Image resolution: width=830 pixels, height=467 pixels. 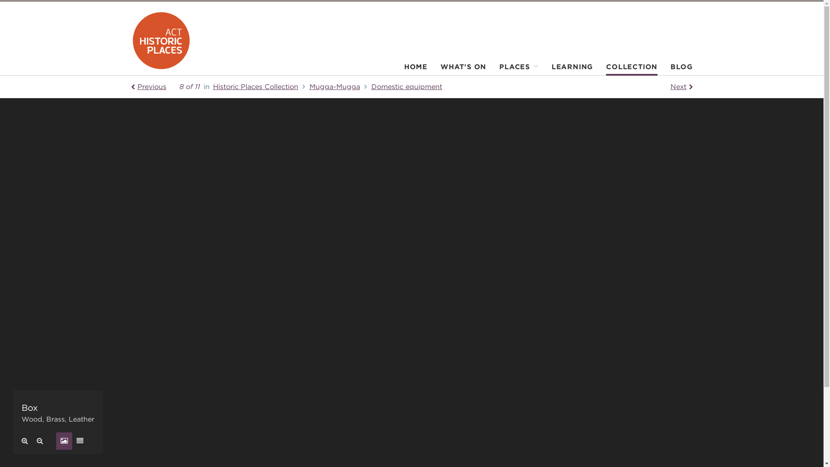 What do you see at coordinates (463, 69) in the screenshot?
I see `WHAT'S ON` at bounding box center [463, 69].